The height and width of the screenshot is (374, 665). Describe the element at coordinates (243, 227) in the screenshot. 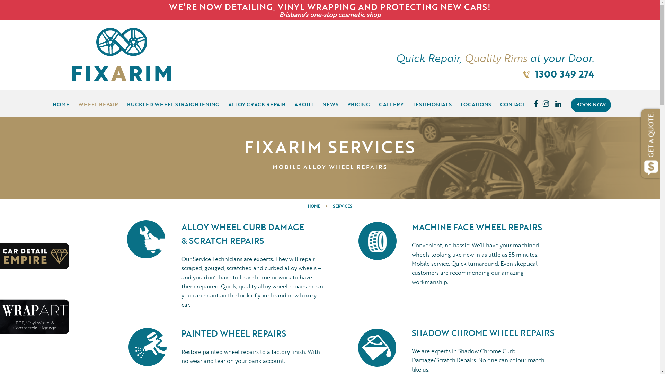

I see `ALLOY WHEEL CURB DAMAGE` at that location.